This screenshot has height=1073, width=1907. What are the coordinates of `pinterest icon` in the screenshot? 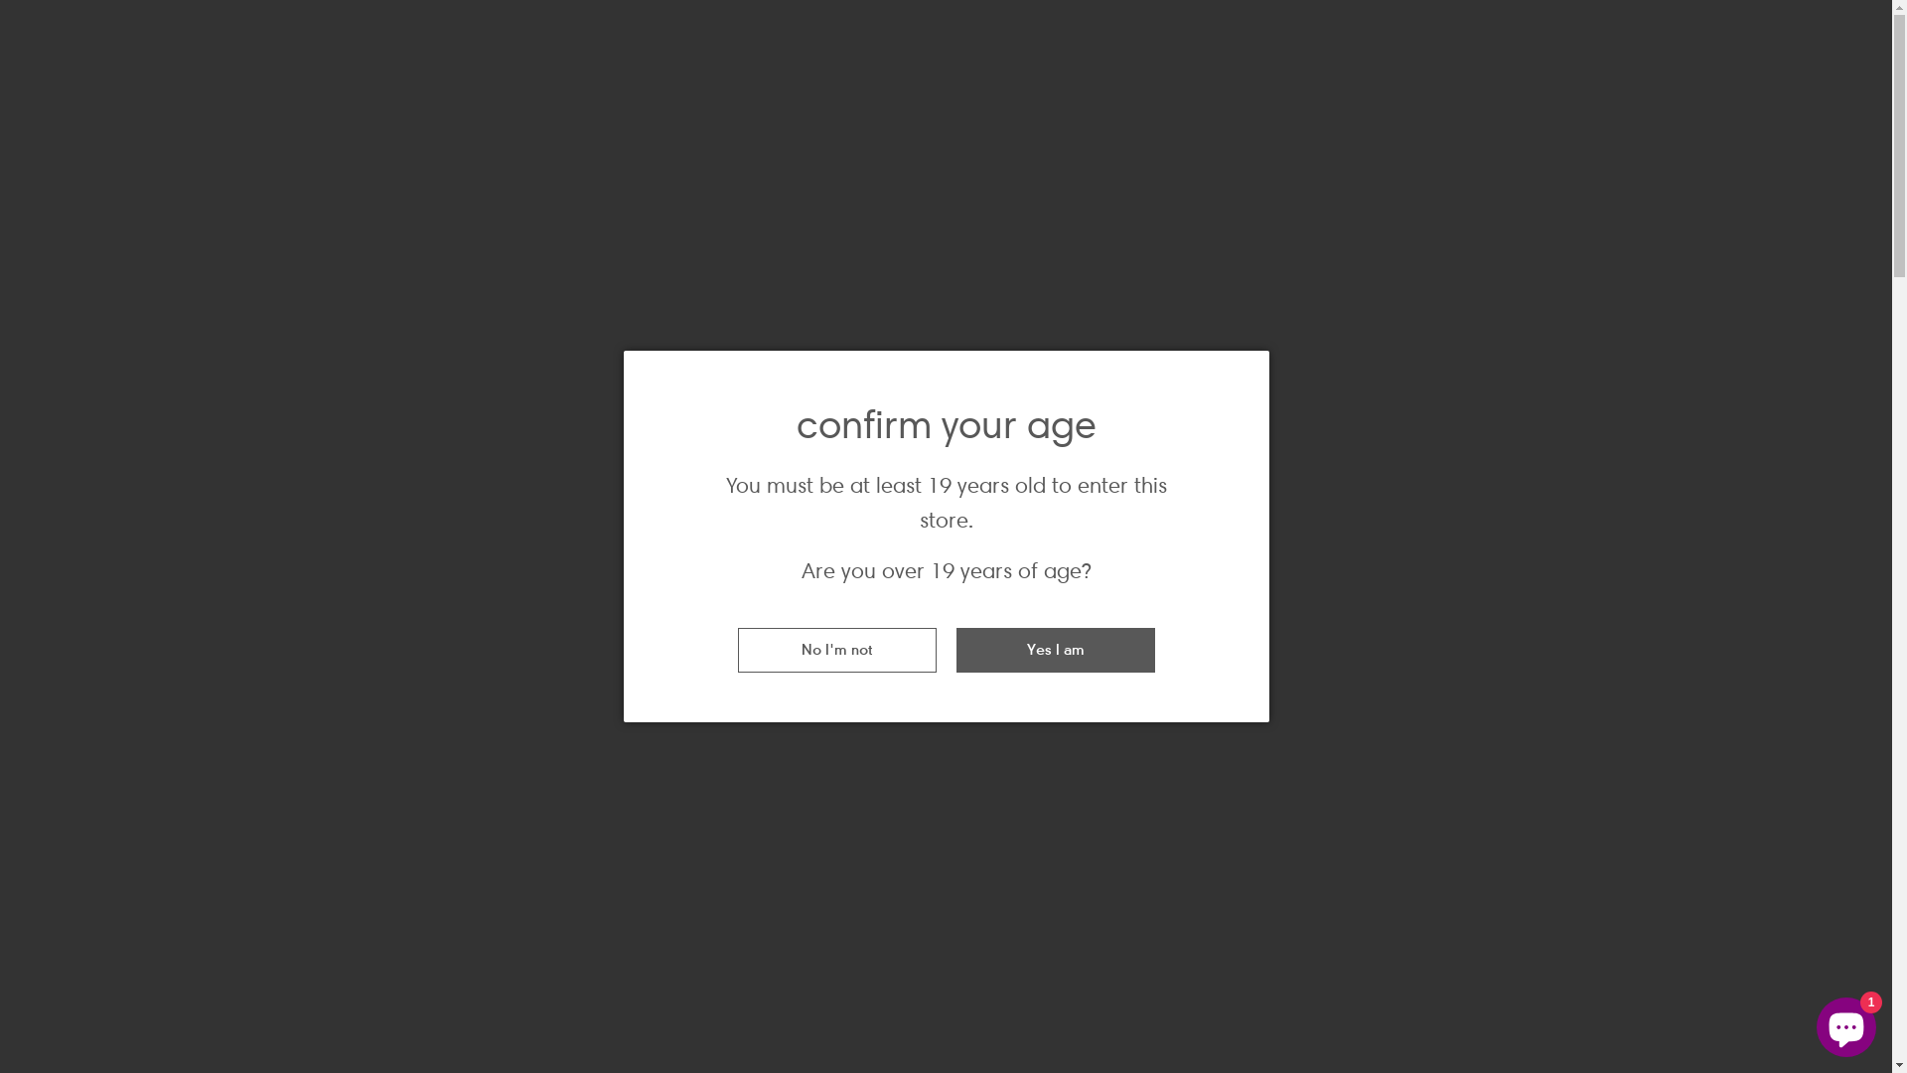 It's located at (1843, 28).